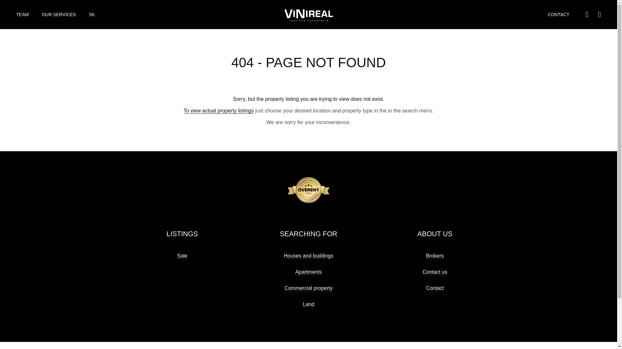 This screenshot has width=622, height=349. Describe the element at coordinates (59, 15) in the screenshot. I see `OUR SERVICES` at that location.